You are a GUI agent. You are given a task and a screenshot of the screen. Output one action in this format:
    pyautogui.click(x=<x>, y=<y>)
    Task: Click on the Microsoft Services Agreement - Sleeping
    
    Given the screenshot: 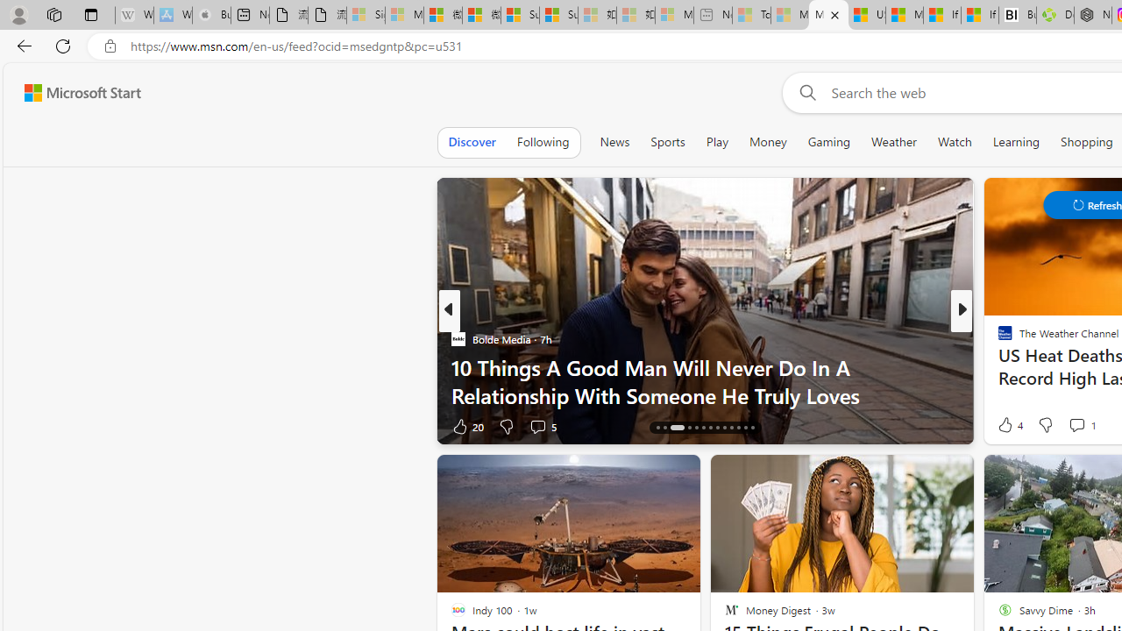 What is the action you would take?
    pyautogui.click(x=404, y=16)
    